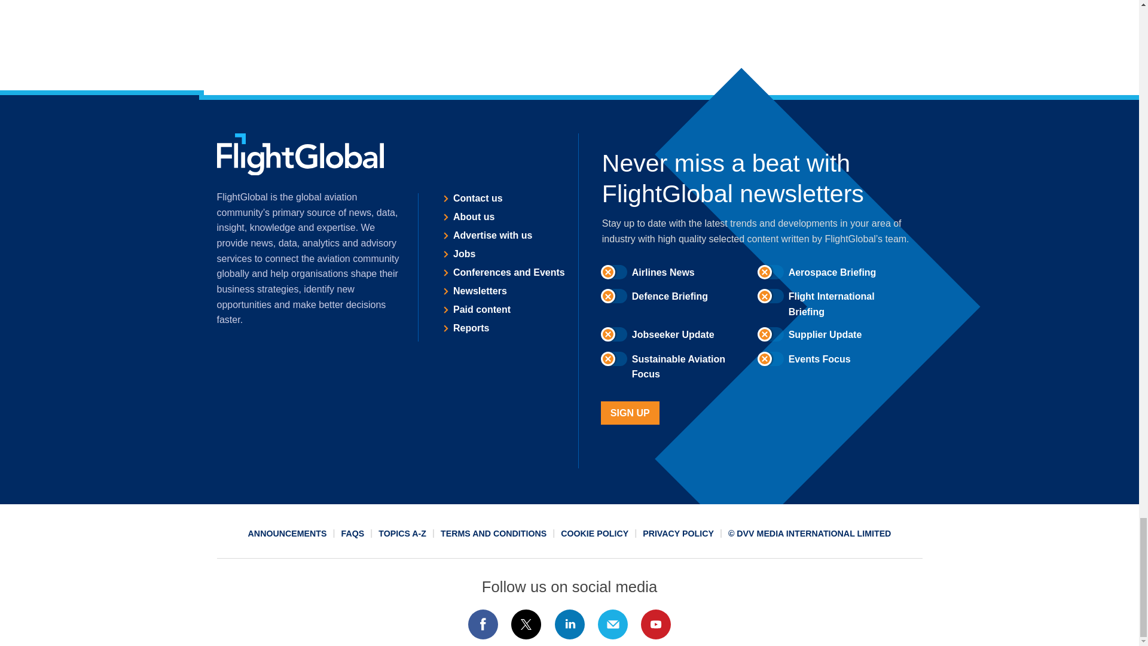 This screenshot has height=646, width=1148. Describe the element at coordinates (483, 624) in the screenshot. I see `Connect with us on Facebook` at that location.